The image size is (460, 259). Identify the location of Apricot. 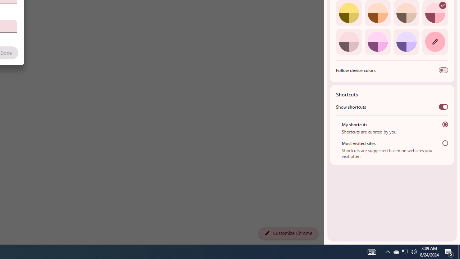
(406, 13).